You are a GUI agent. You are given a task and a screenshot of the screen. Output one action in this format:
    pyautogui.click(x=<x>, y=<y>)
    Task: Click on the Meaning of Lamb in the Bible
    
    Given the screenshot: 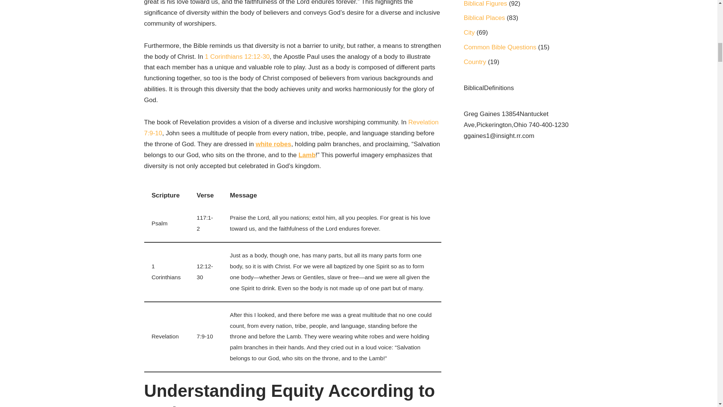 What is the action you would take?
    pyautogui.click(x=307, y=155)
    